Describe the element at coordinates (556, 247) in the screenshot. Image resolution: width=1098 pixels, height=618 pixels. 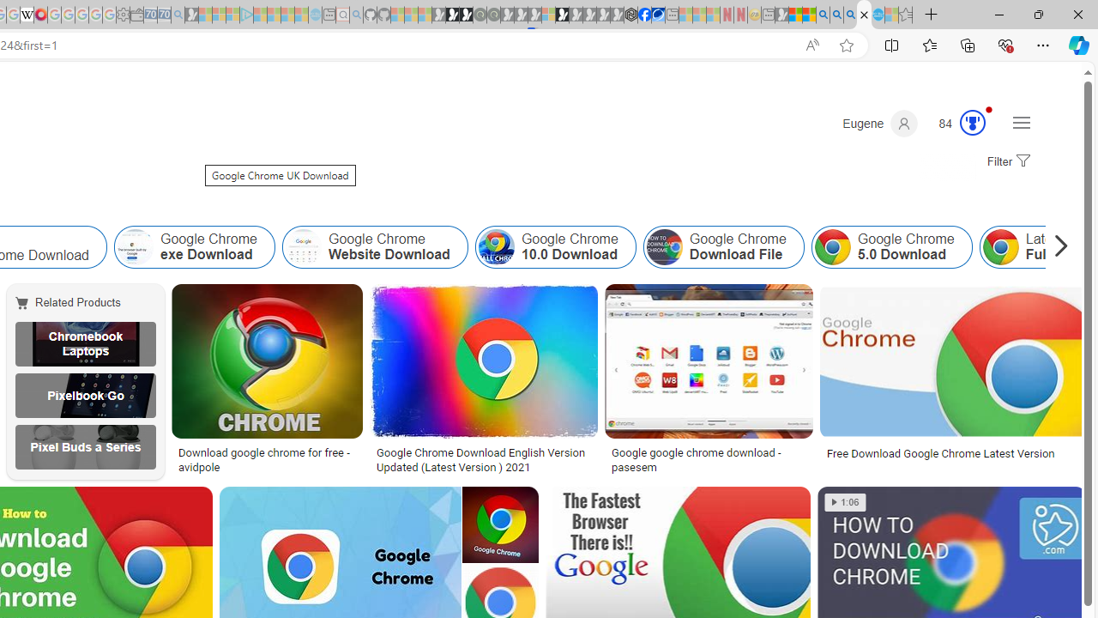
I see `Google Chrome 10.0 Download` at that location.